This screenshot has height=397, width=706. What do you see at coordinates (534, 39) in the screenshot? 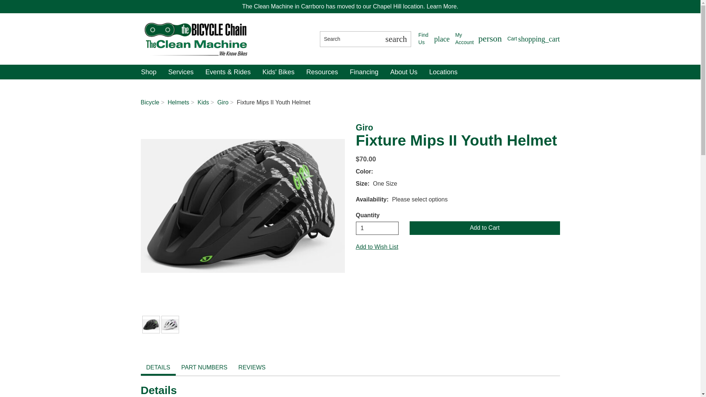
I see `Learn More` at bounding box center [534, 39].